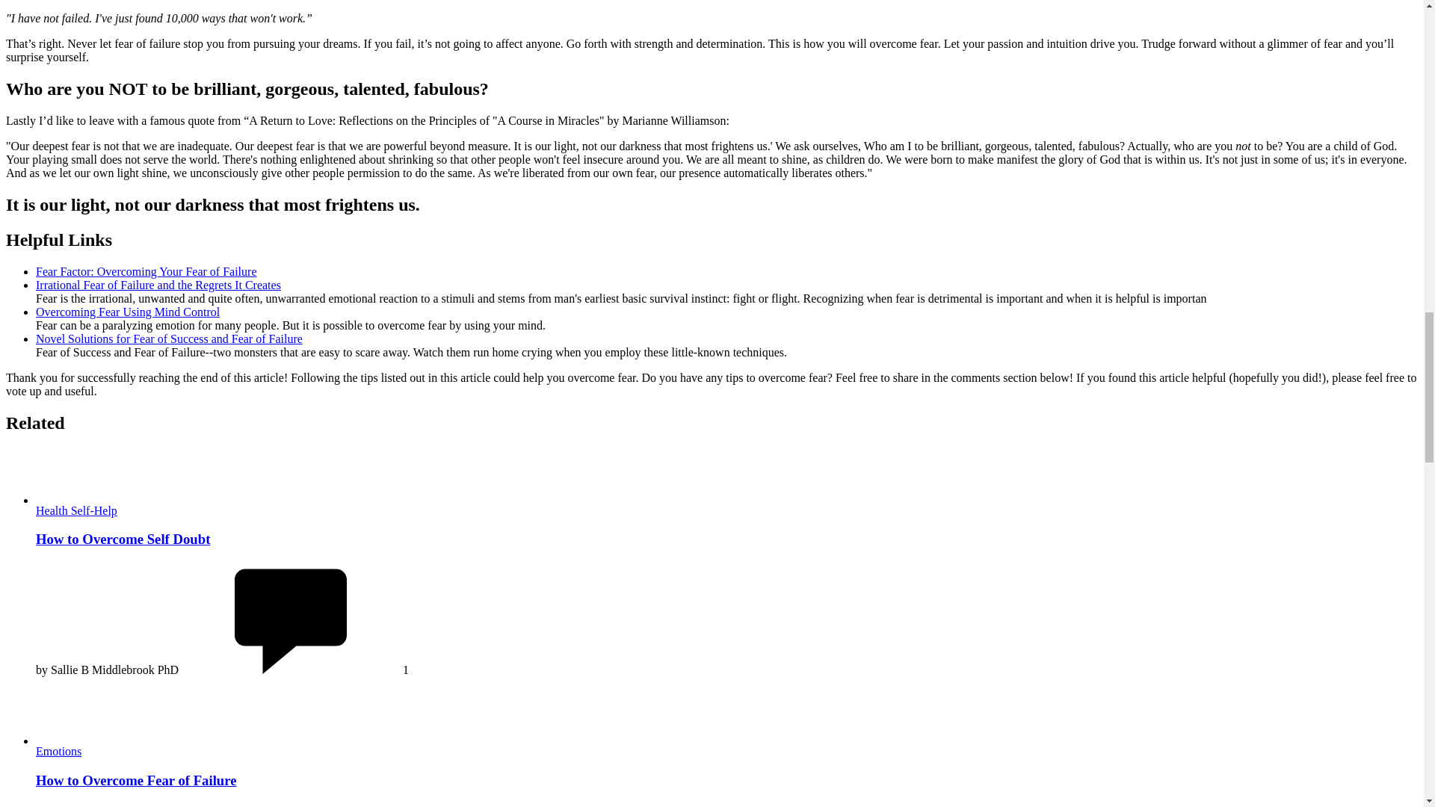 The height and width of the screenshot is (807, 1435). What do you see at coordinates (169, 338) in the screenshot?
I see `Novel Solutions for Fear of Success and Fear of Failure` at bounding box center [169, 338].